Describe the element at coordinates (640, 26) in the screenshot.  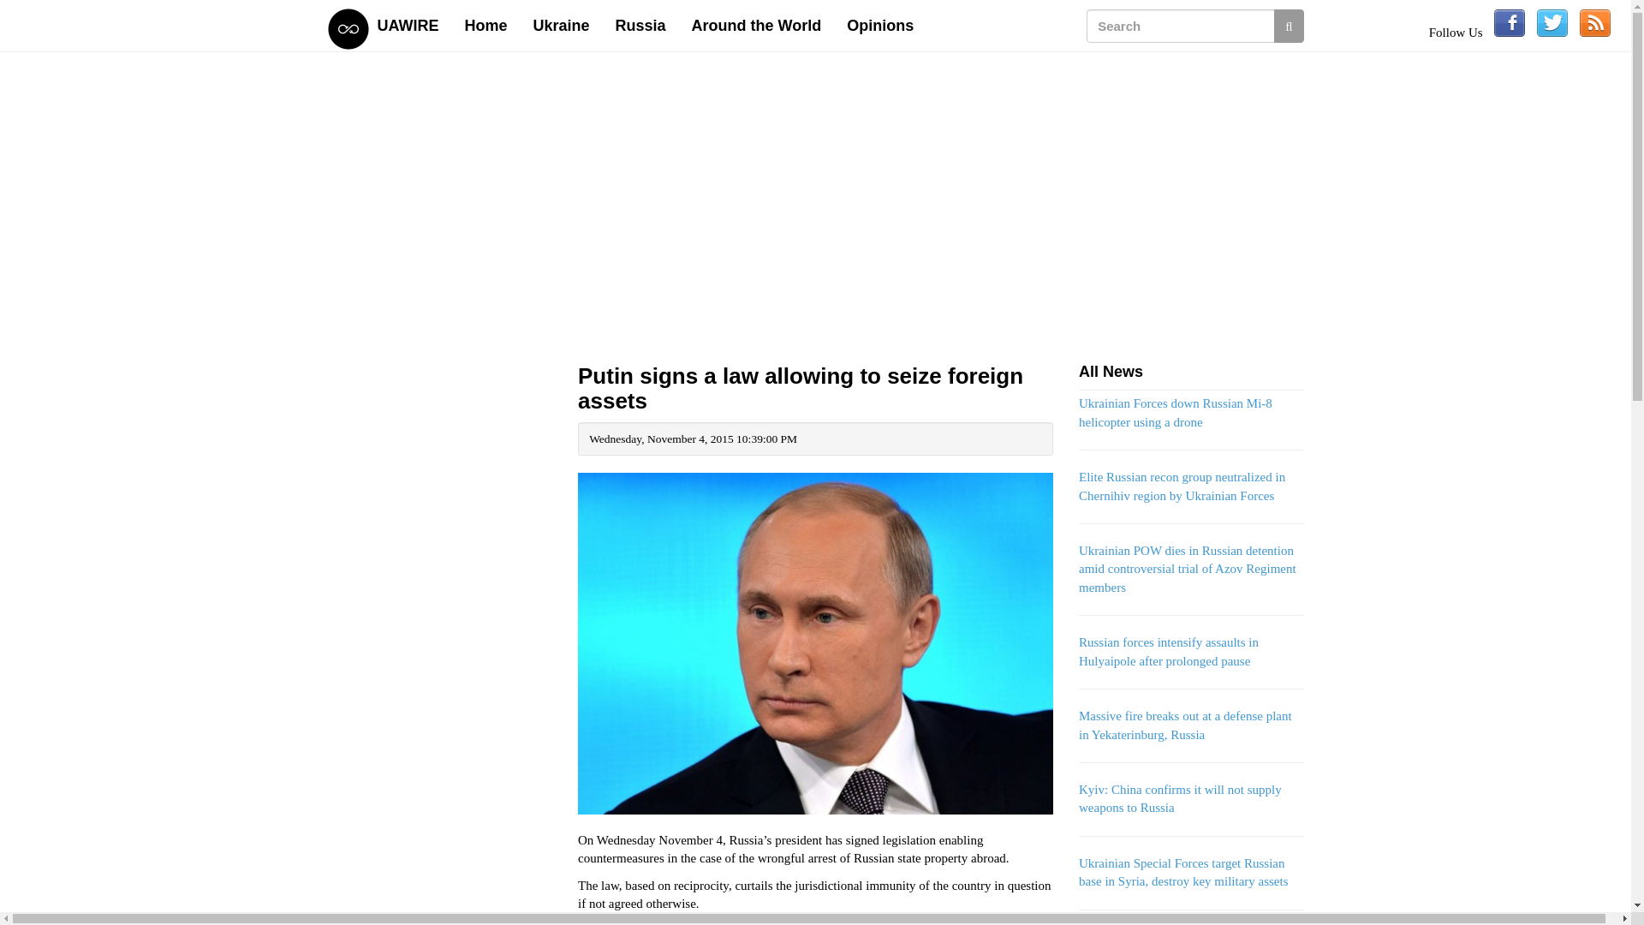
I see `Russia` at that location.